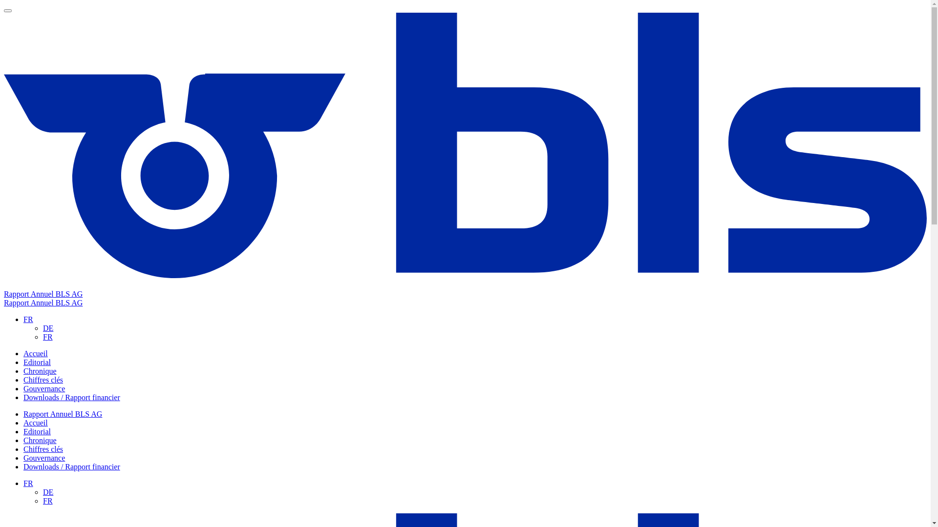  I want to click on Accueil, so click(36, 423).